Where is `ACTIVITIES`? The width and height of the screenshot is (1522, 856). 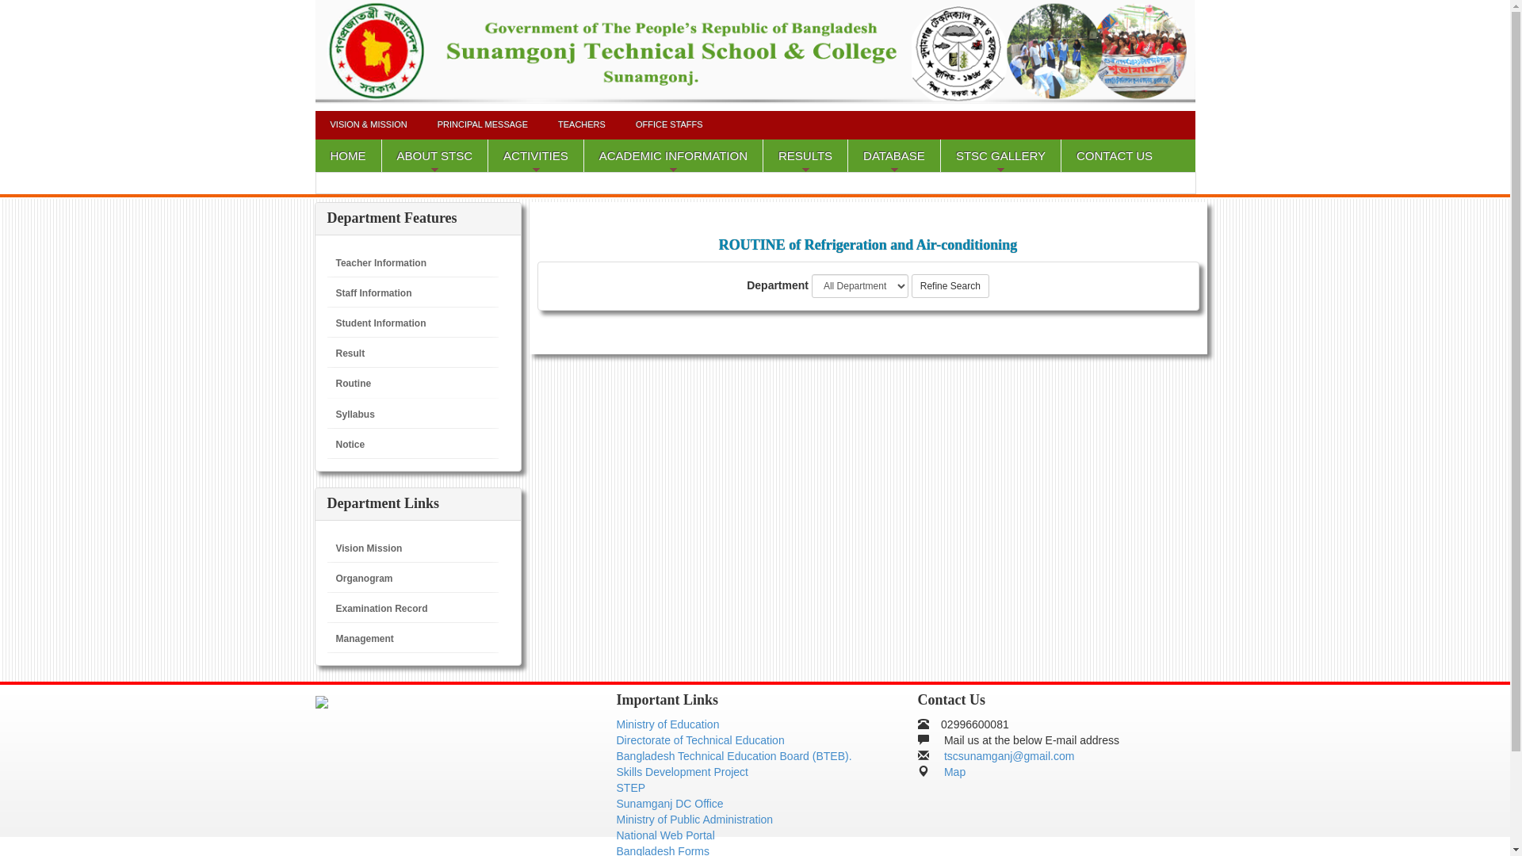
ACTIVITIES is located at coordinates (536, 155).